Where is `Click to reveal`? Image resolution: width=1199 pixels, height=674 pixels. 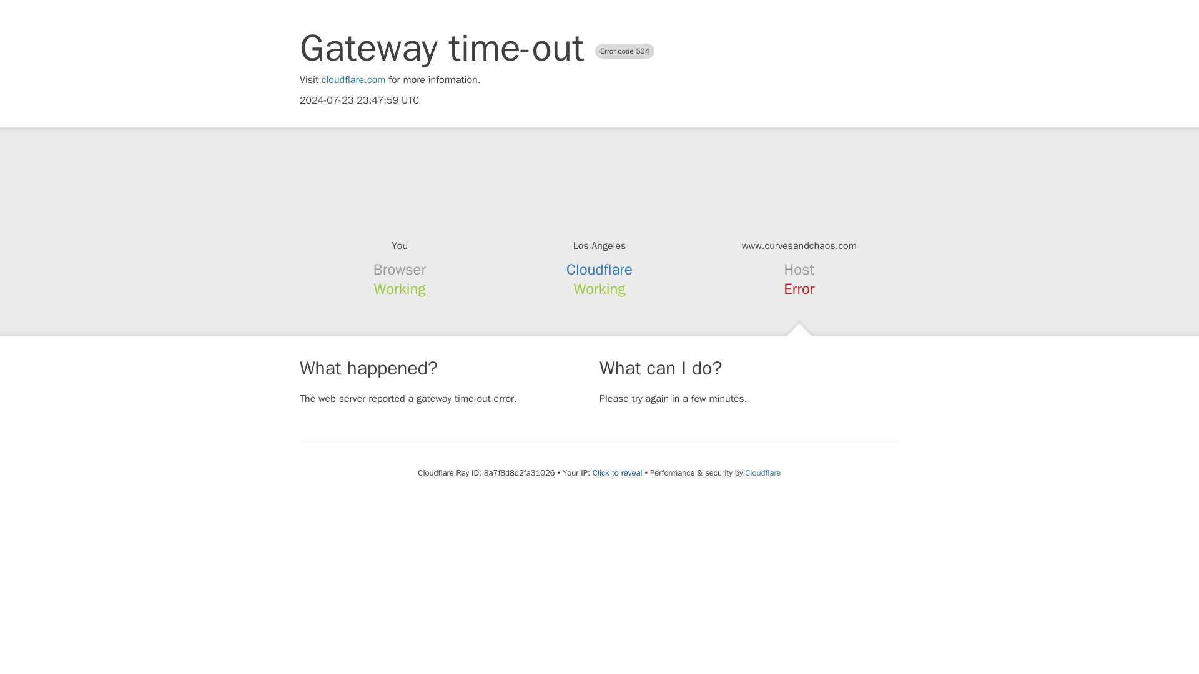 Click to reveal is located at coordinates (617, 473).